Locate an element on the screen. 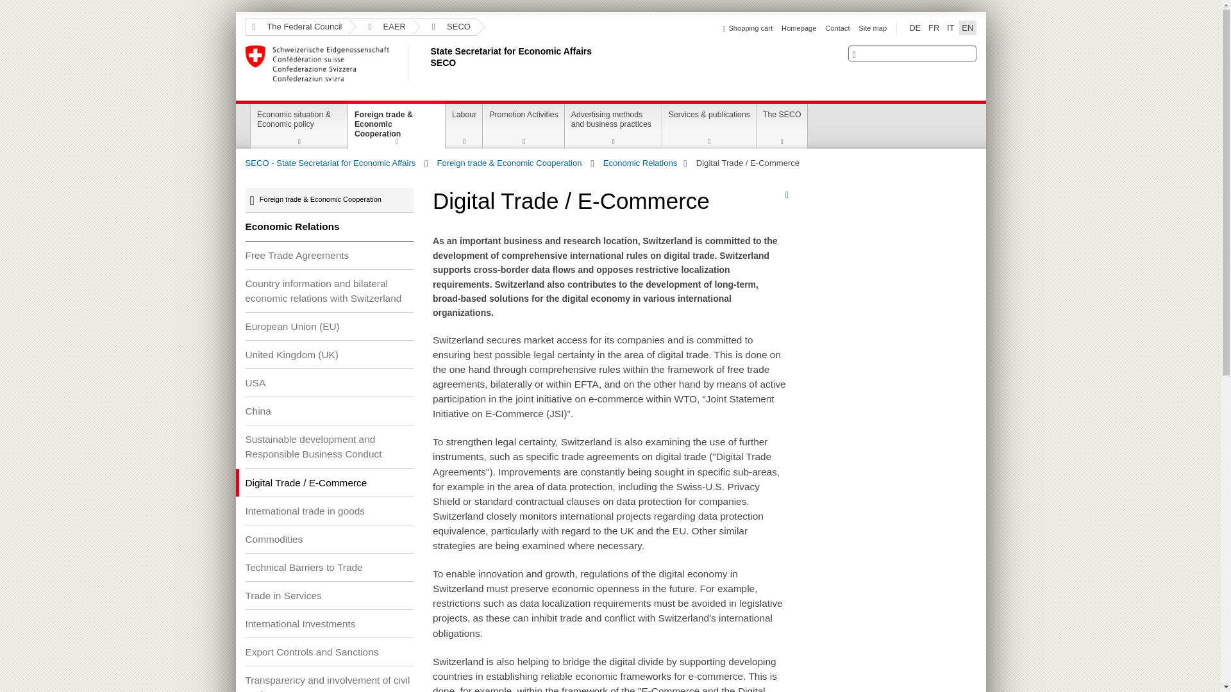  State Secretariat for Economic Affairs SECO is located at coordinates (428, 63).